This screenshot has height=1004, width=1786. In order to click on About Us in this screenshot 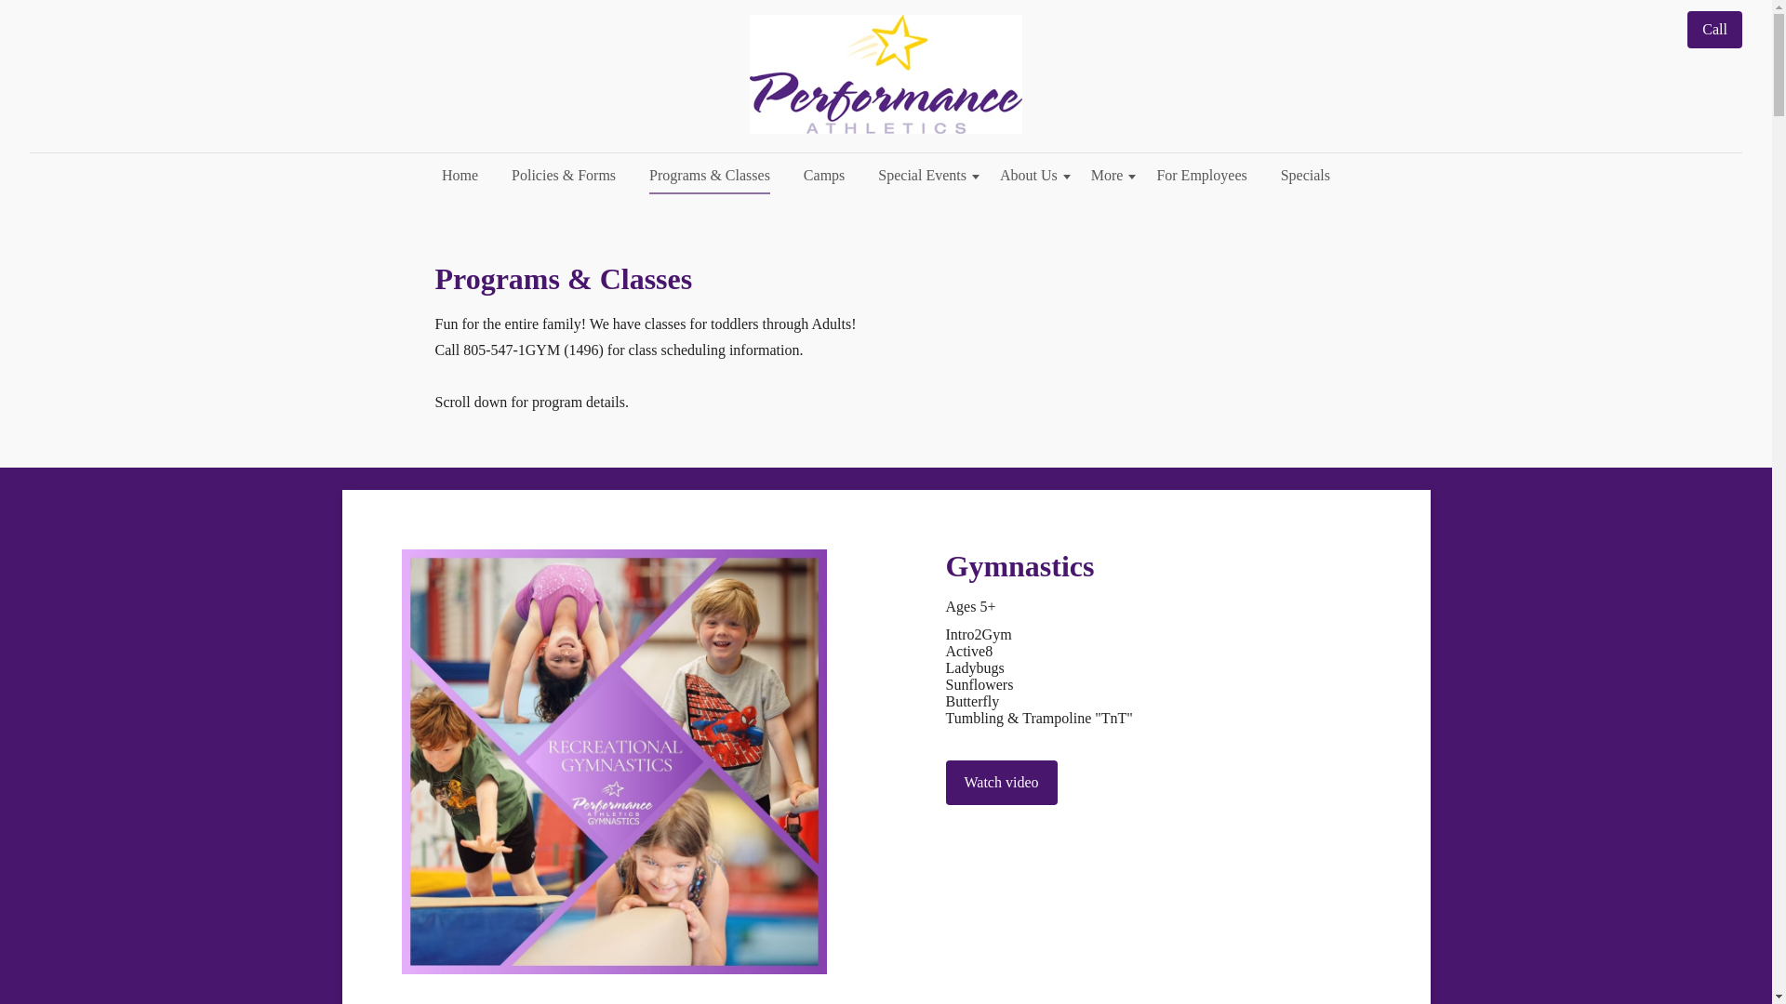, I will do `click(1029, 175)`.